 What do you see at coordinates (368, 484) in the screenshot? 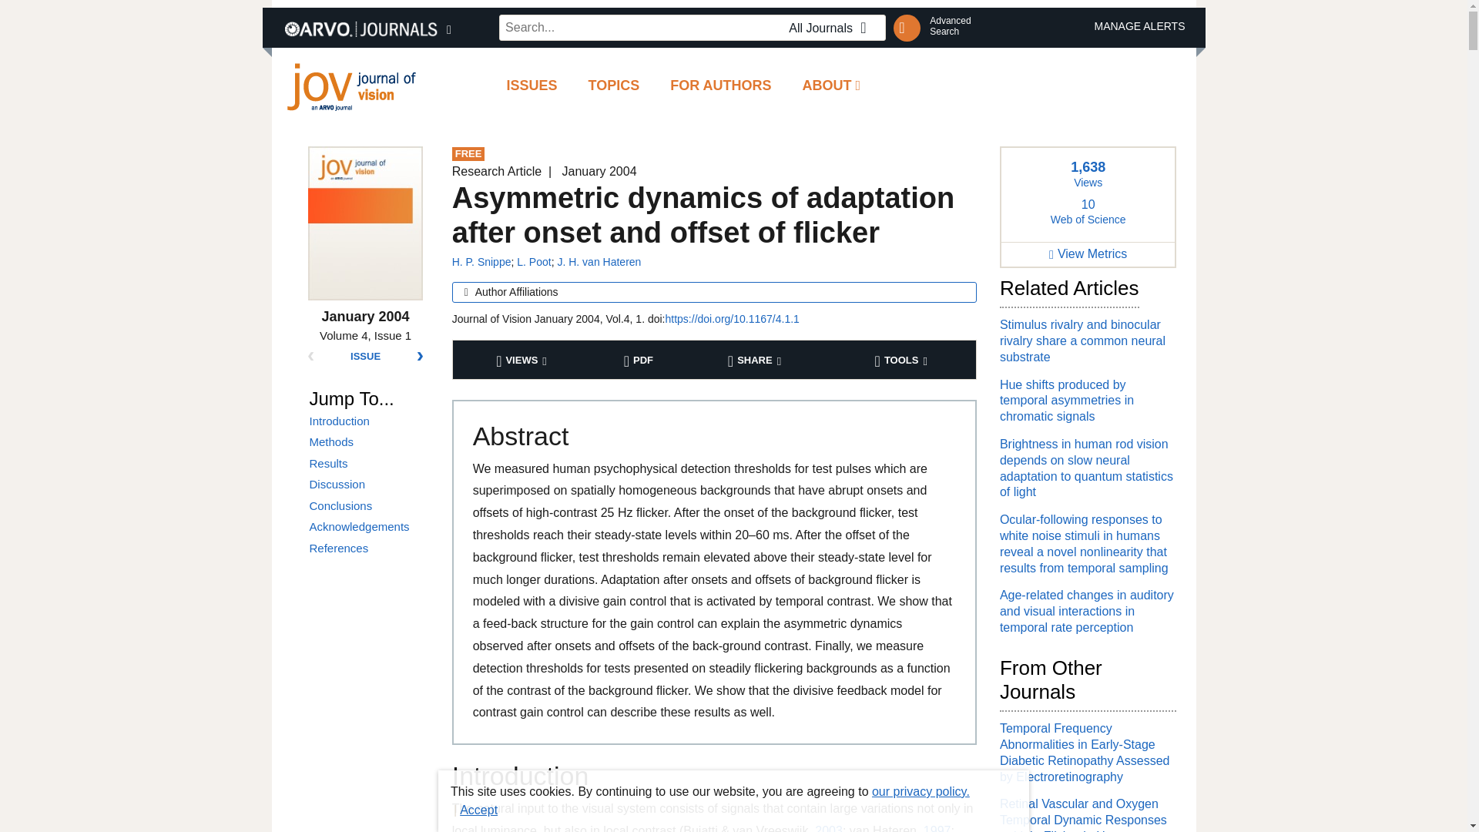
I see `Results` at bounding box center [368, 484].